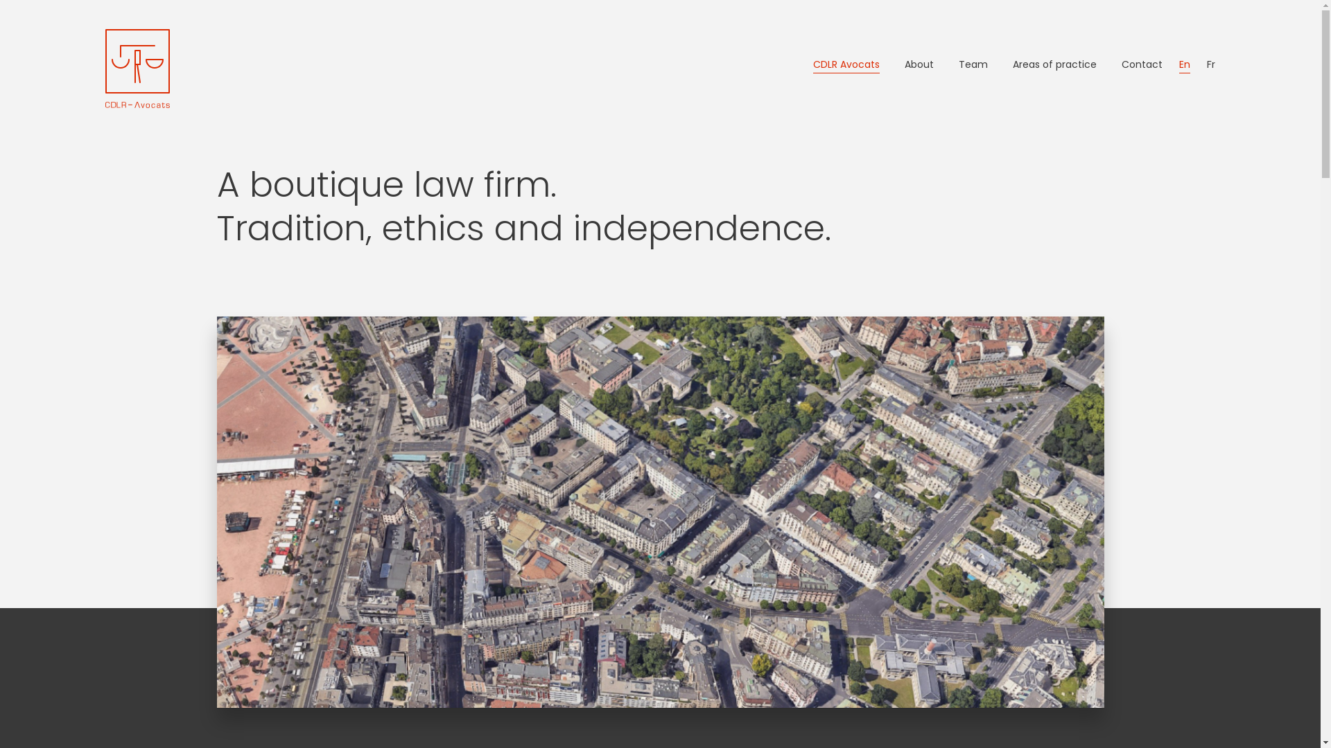 The image size is (1331, 748). What do you see at coordinates (973, 65) in the screenshot?
I see `Team` at bounding box center [973, 65].